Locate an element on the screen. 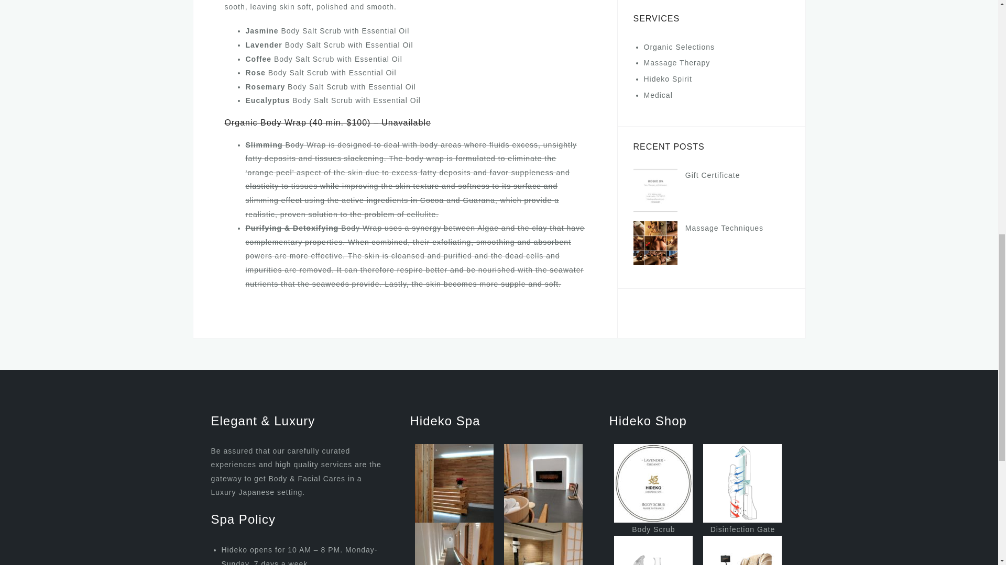  Gift Certificate is located at coordinates (713, 175).